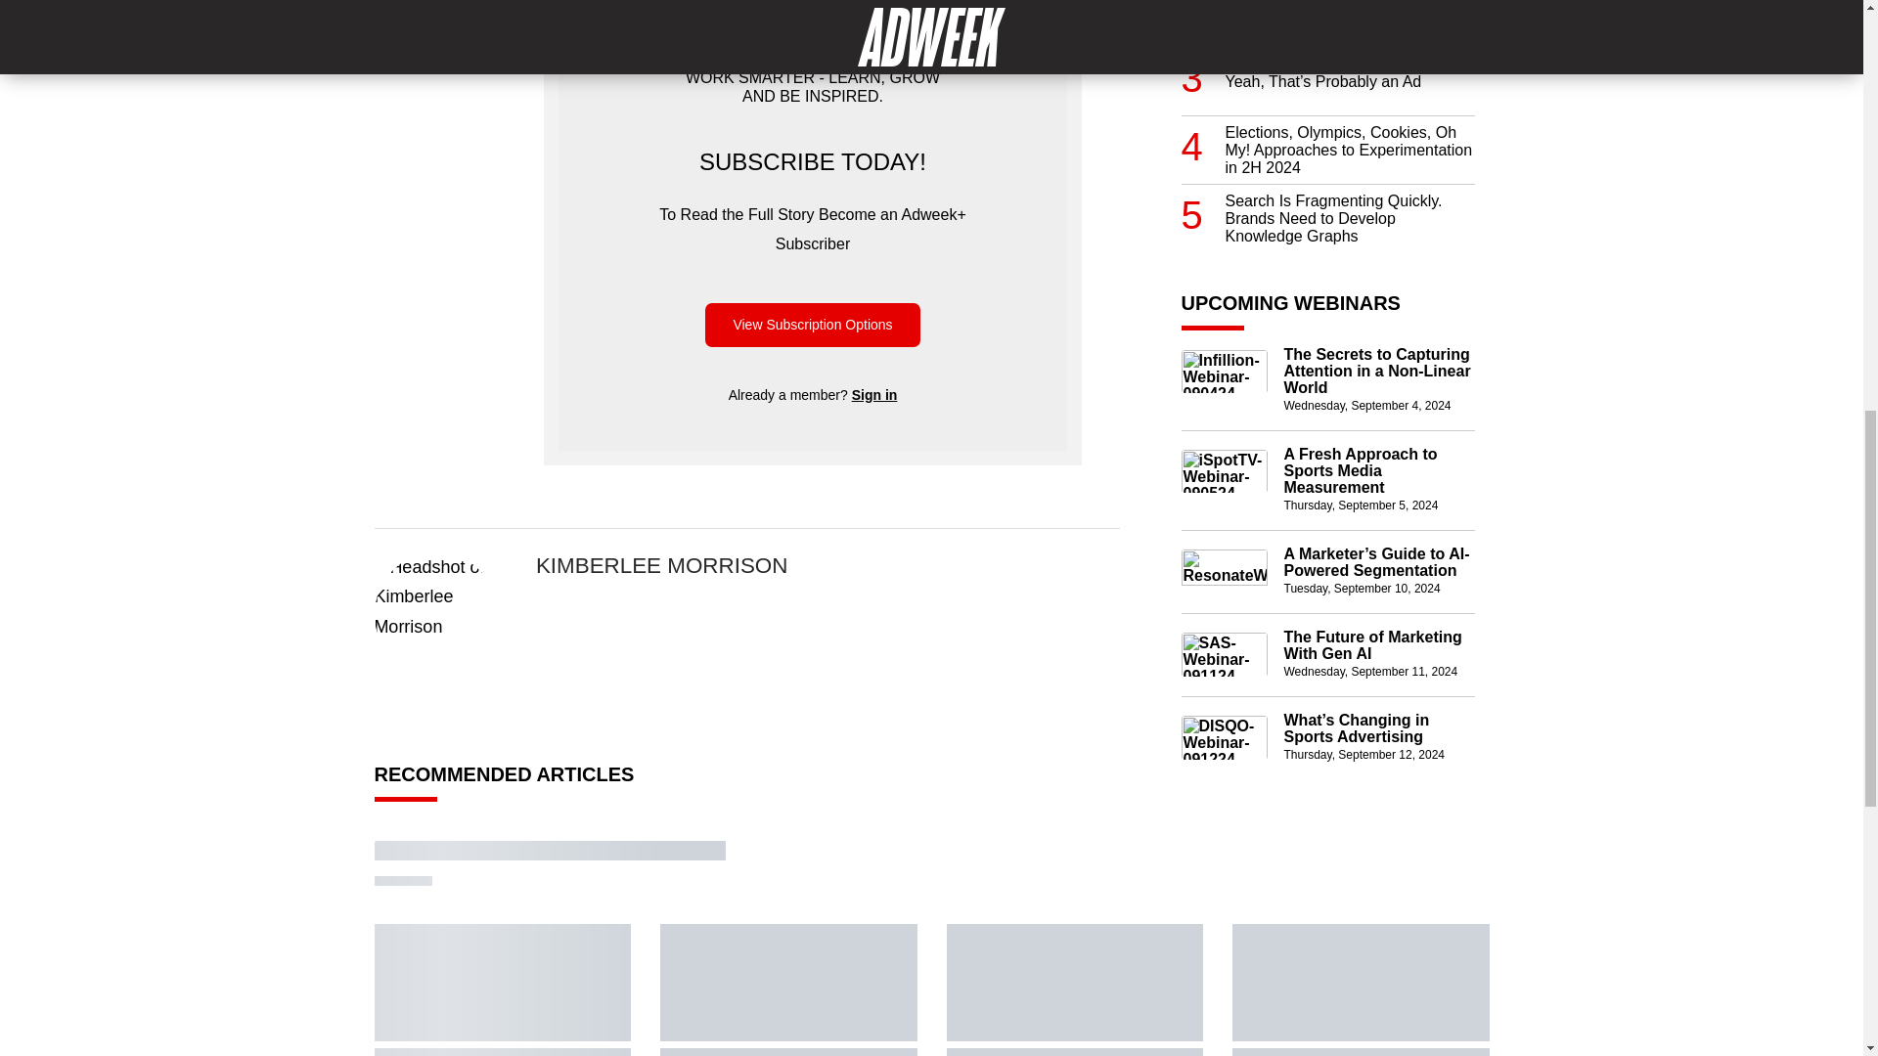 The height and width of the screenshot is (1056, 1878). I want to click on DISQO-Webinar-091224, so click(1225, 737).